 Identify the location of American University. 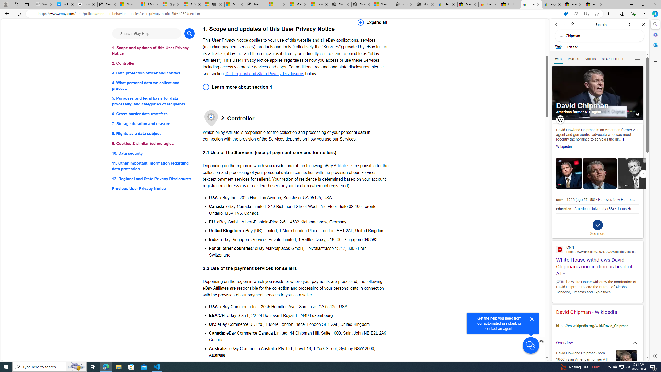
(590, 209).